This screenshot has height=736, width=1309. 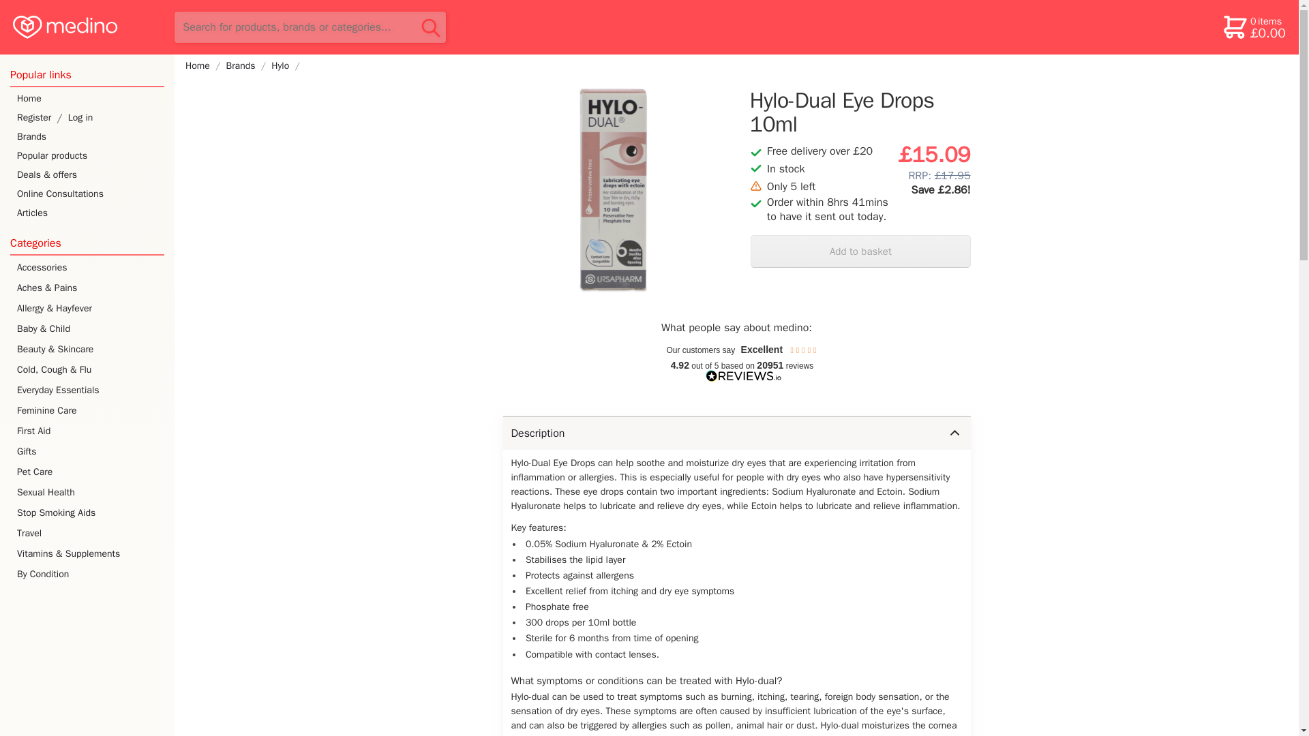 What do you see at coordinates (87, 98) in the screenshot?
I see `Home` at bounding box center [87, 98].